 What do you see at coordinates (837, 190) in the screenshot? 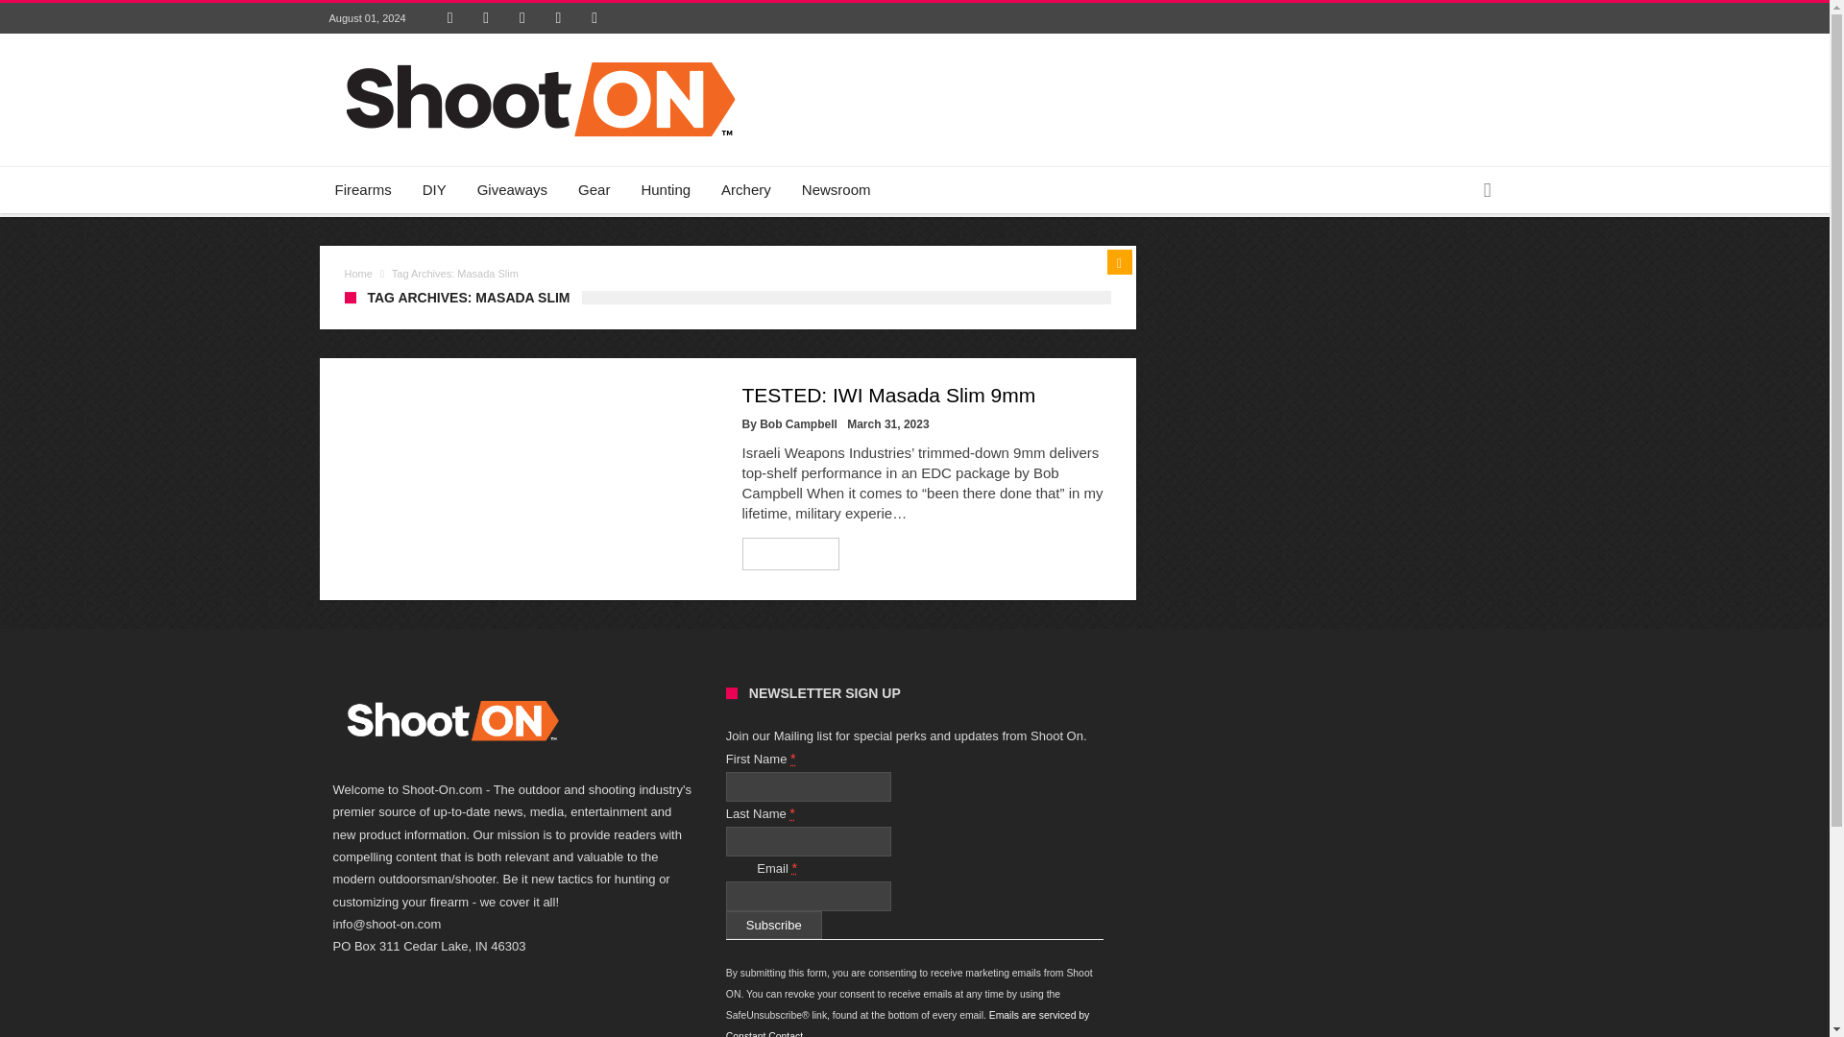
I see `Newsroom` at bounding box center [837, 190].